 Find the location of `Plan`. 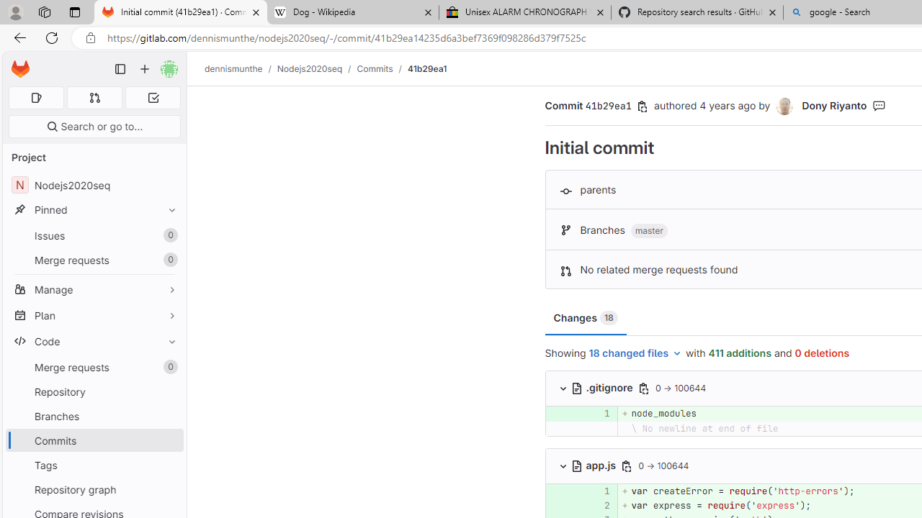

Plan is located at coordinates (94, 315).